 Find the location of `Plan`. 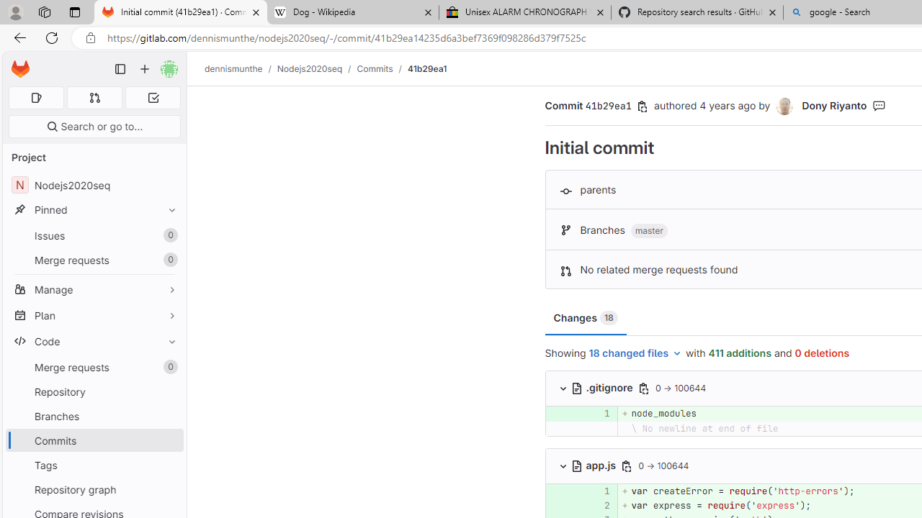

Plan is located at coordinates (94, 315).